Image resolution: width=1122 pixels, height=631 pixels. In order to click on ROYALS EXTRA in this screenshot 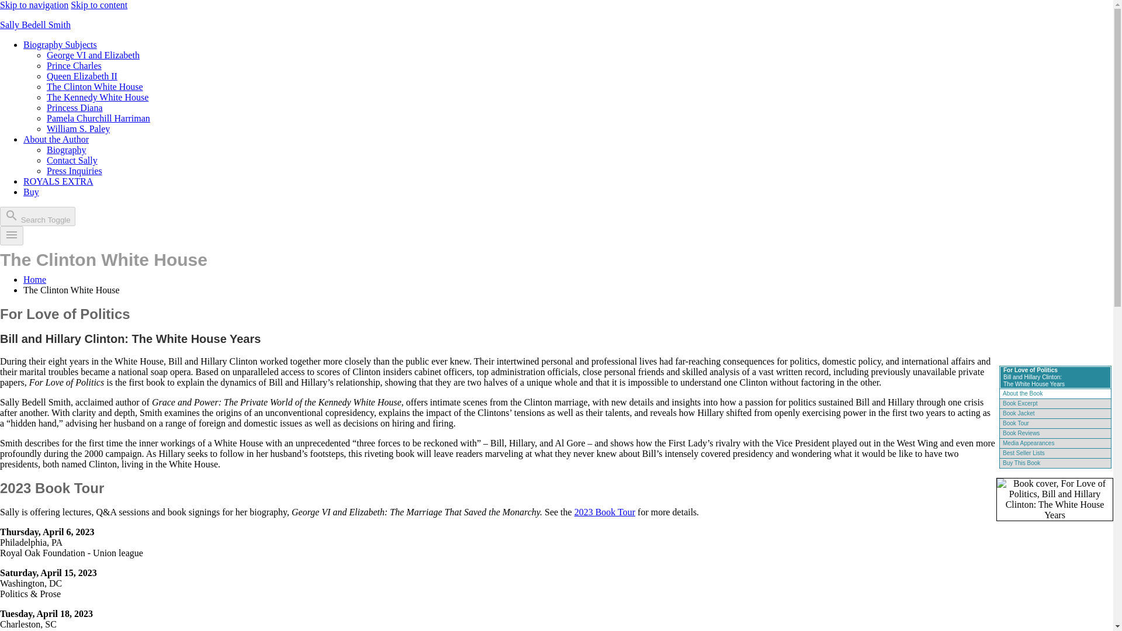, I will do `click(58, 181)`.